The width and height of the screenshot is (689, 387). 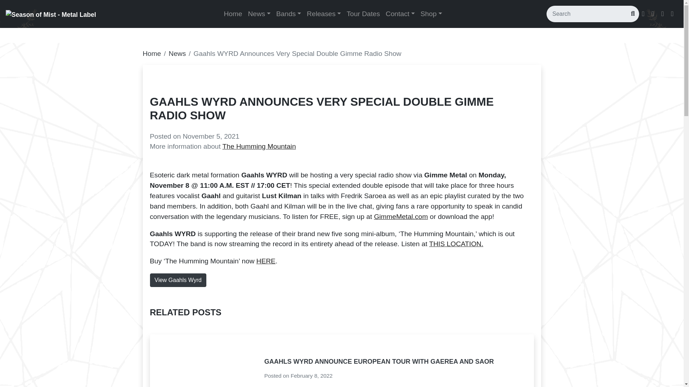 I want to click on Home, so click(x=152, y=53).